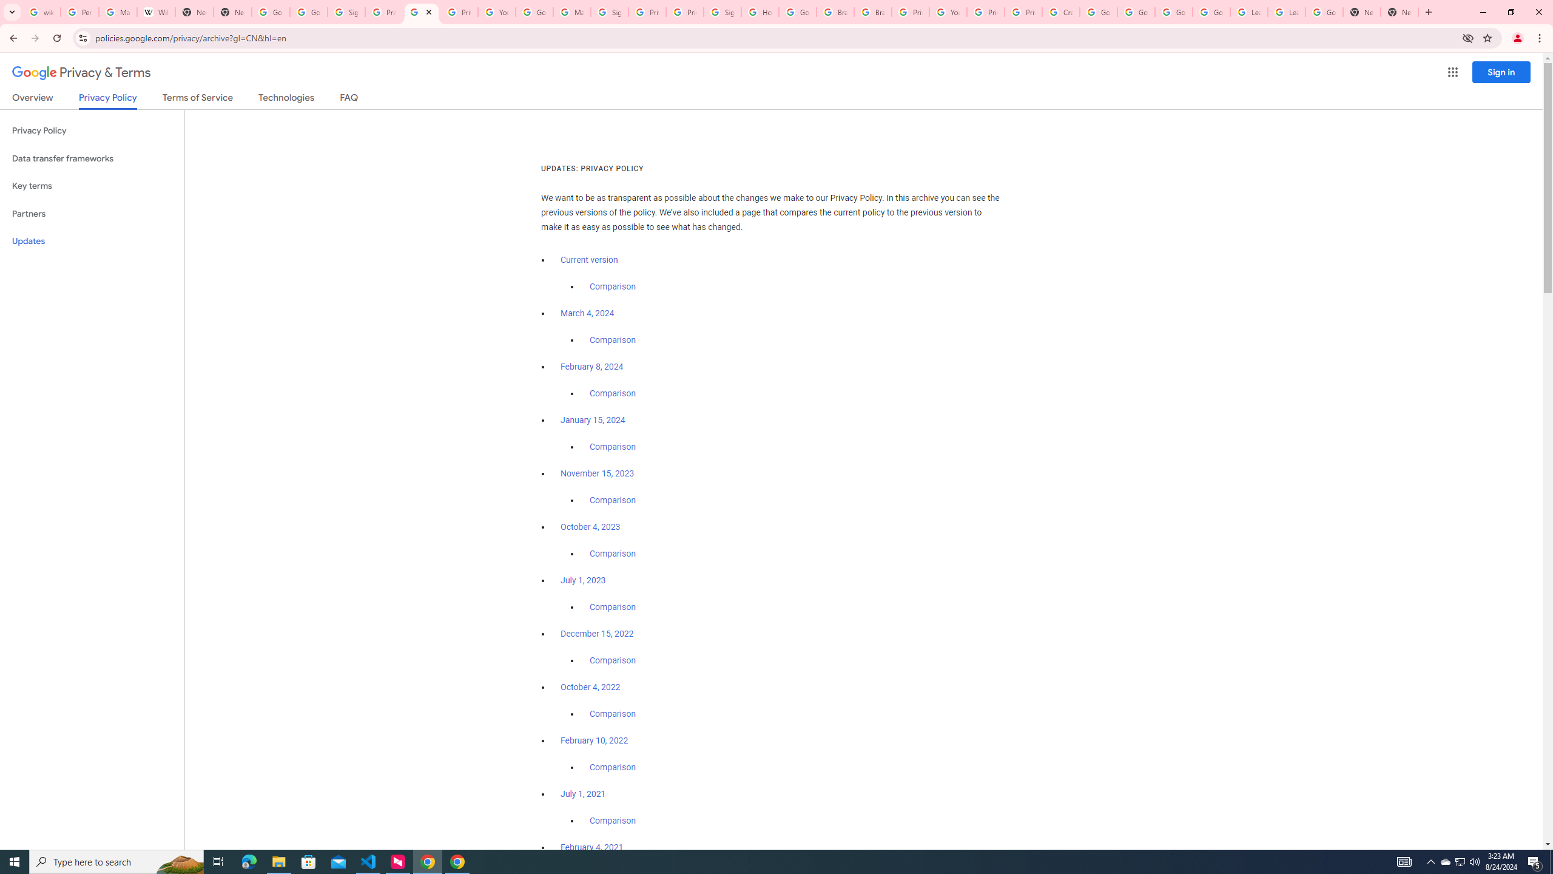 This screenshot has height=874, width=1553. I want to click on YouTube, so click(497, 12).